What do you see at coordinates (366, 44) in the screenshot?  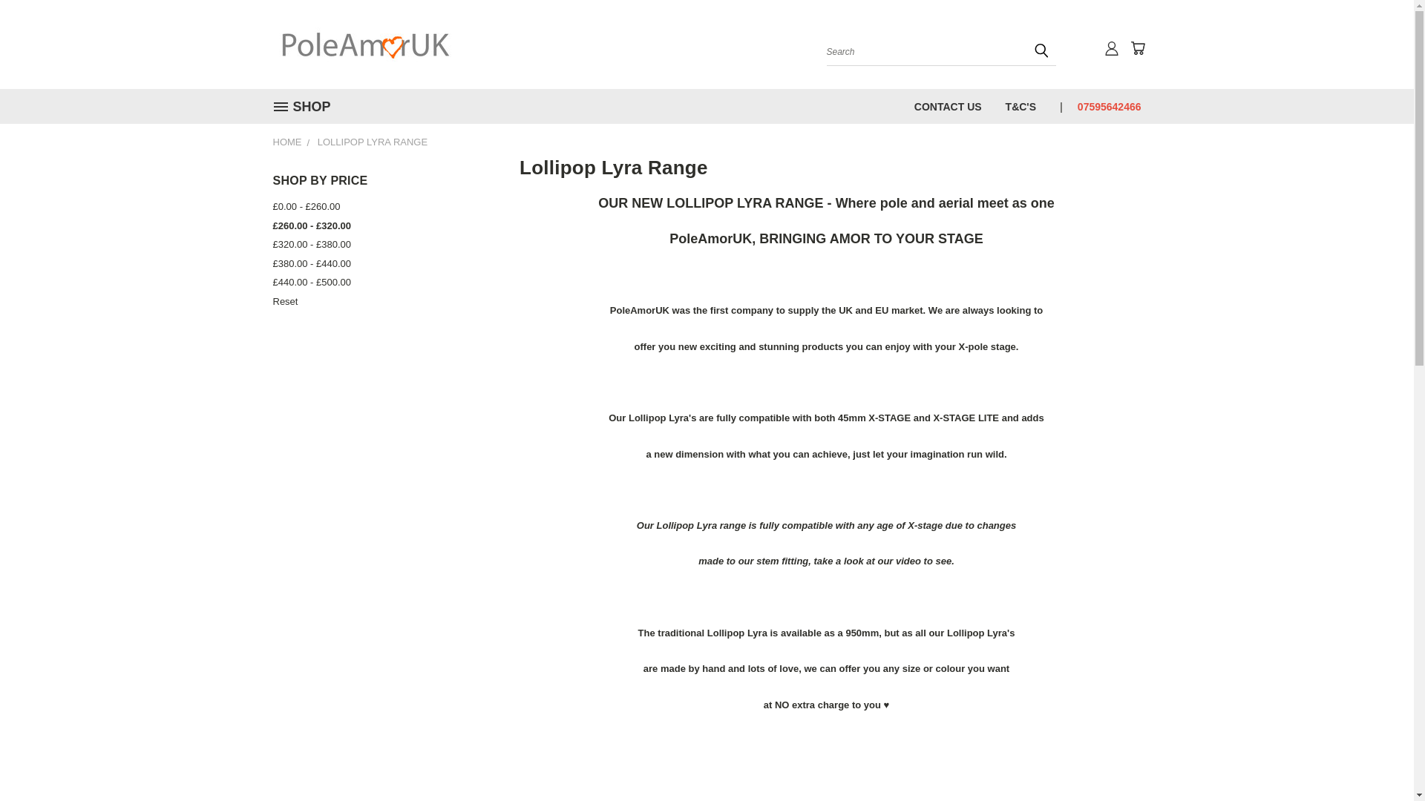 I see `PoleAmorUK` at bounding box center [366, 44].